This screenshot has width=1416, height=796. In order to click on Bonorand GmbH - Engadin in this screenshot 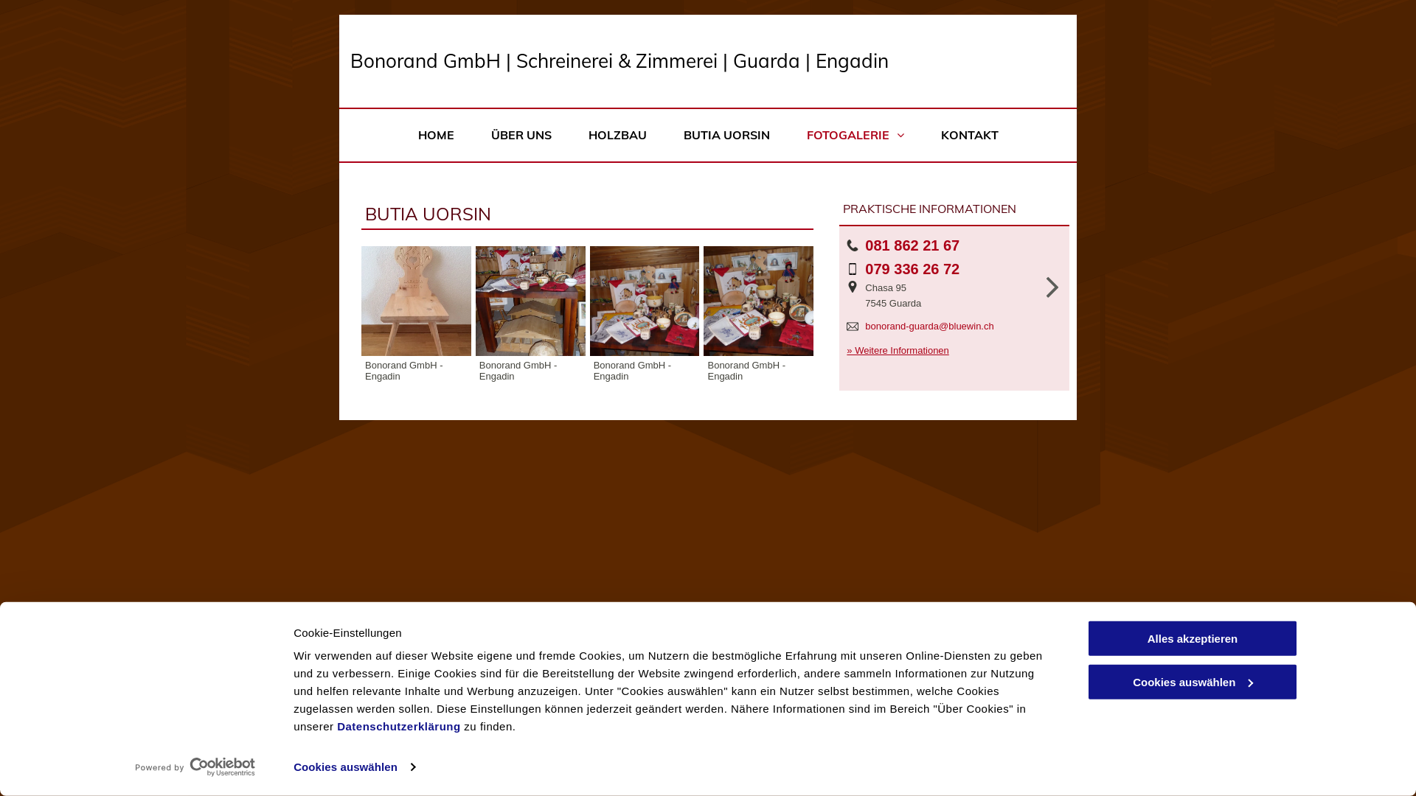, I will do `click(531, 301)`.